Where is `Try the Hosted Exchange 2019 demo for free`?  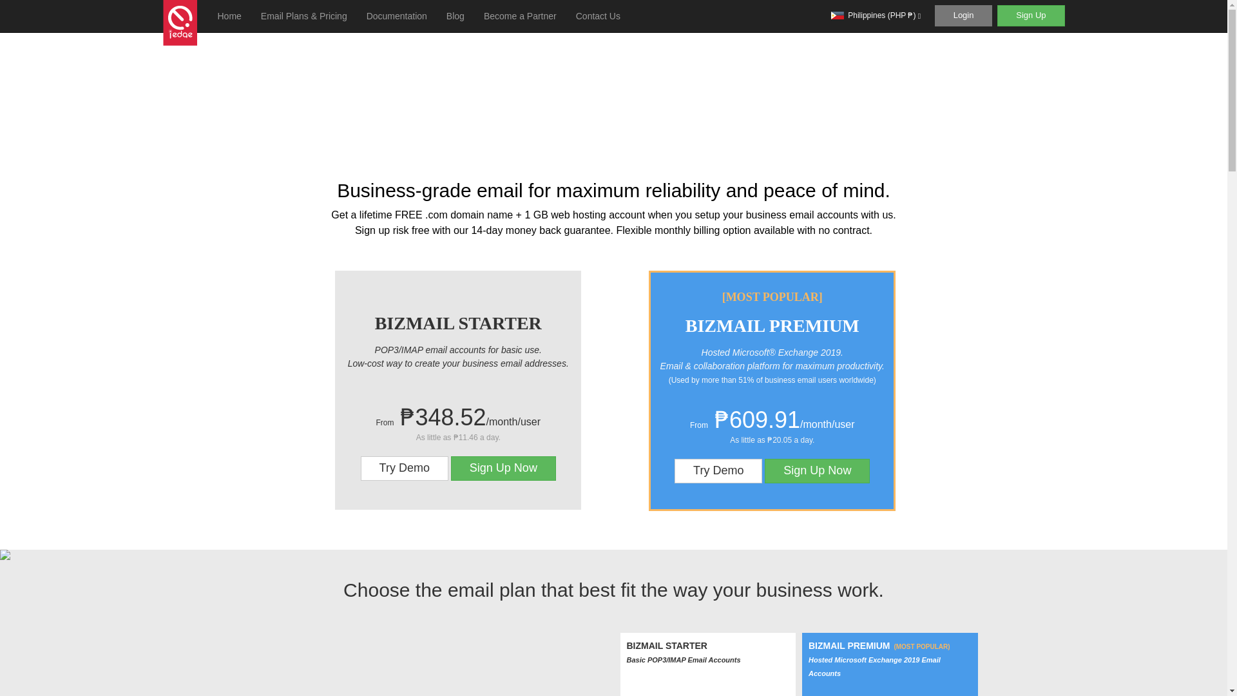
Try the Hosted Exchange 2019 demo for free is located at coordinates (405, 469).